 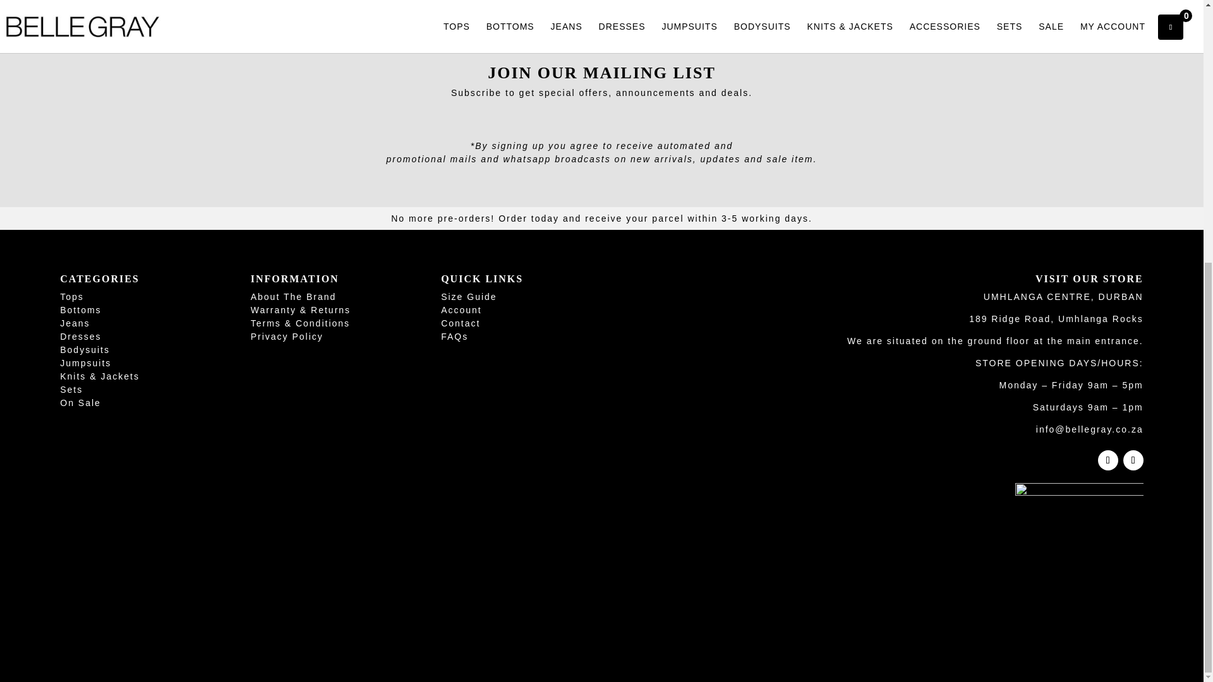 What do you see at coordinates (80, 336) in the screenshot?
I see `Ladies Dresses` at bounding box center [80, 336].